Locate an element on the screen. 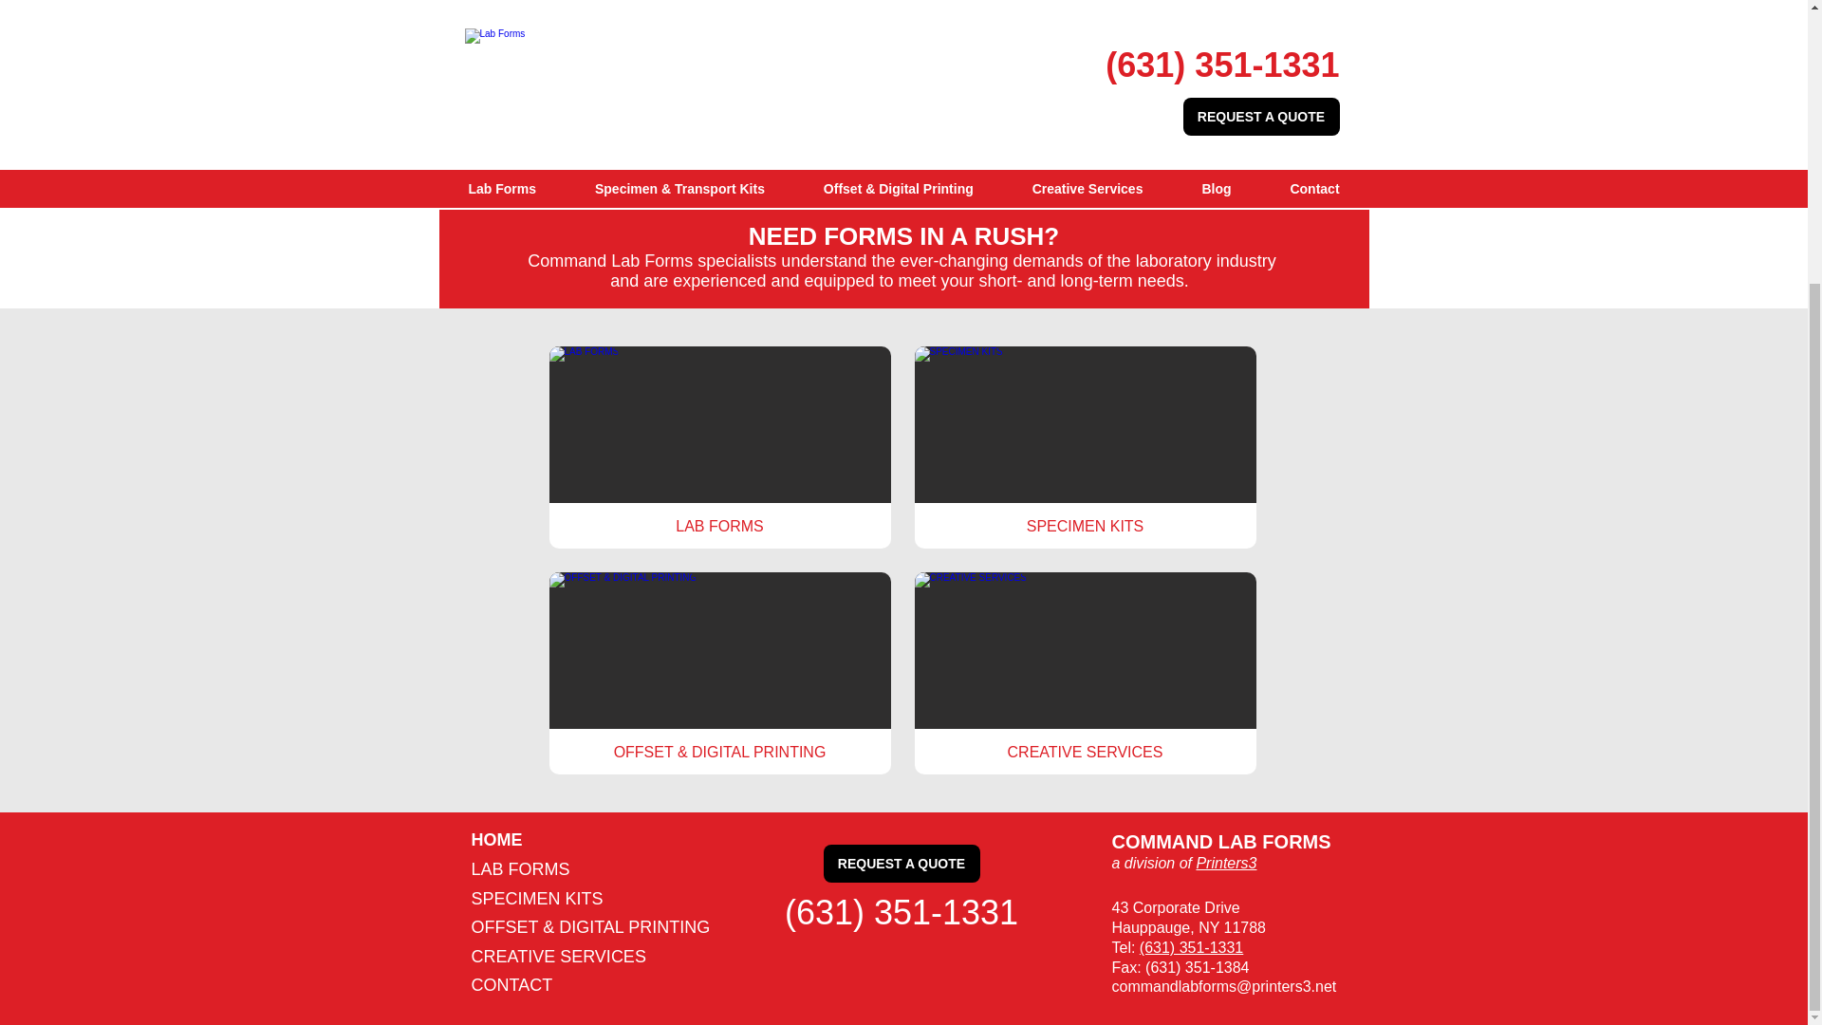  CREATIVE SERVICES is located at coordinates (557, 957).